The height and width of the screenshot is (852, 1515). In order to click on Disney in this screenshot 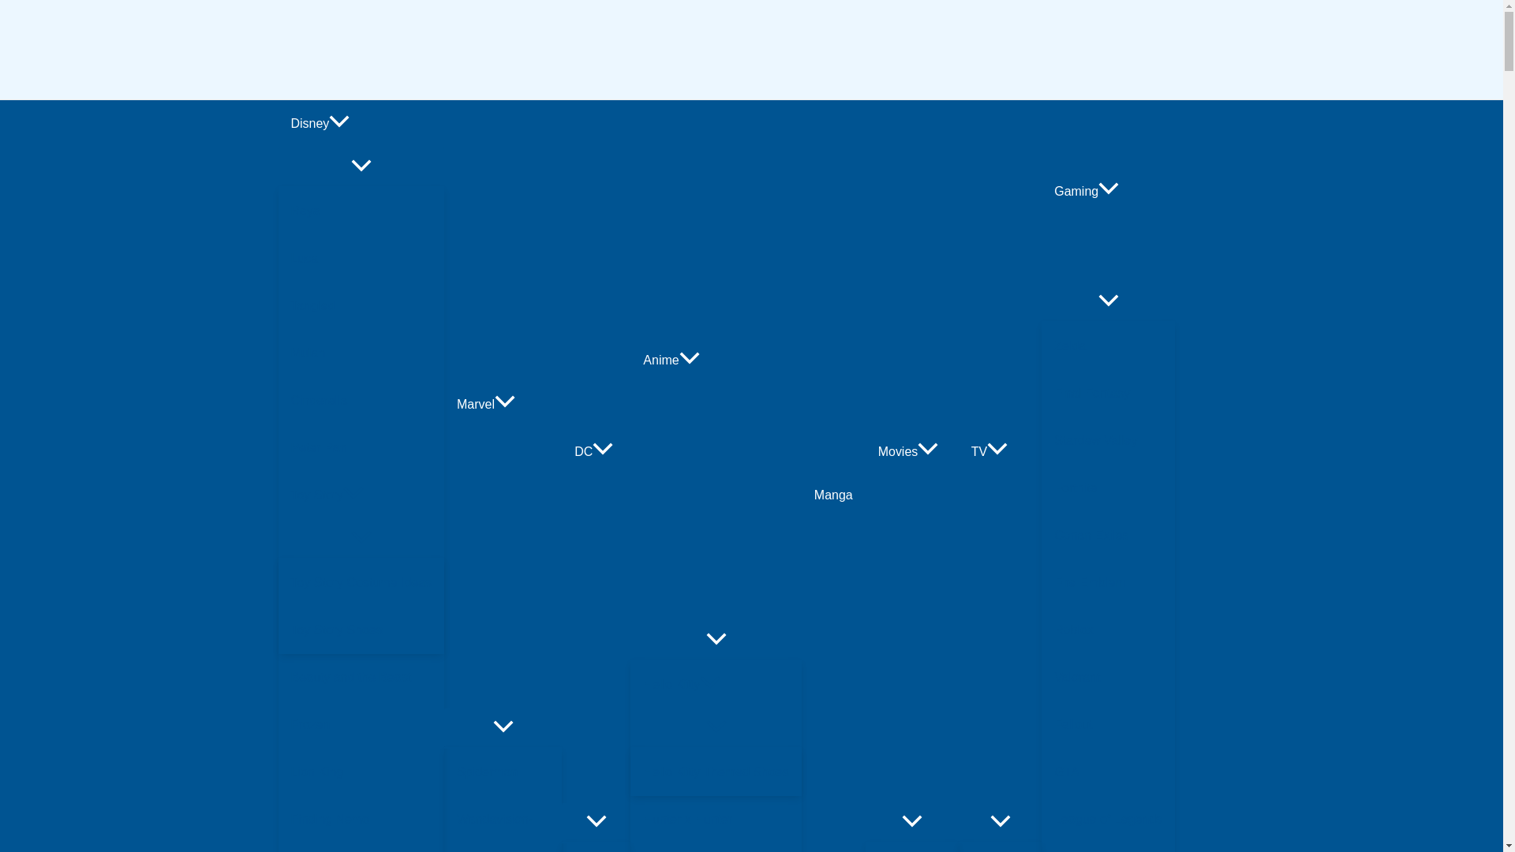, I will do `click(360, 123)`.